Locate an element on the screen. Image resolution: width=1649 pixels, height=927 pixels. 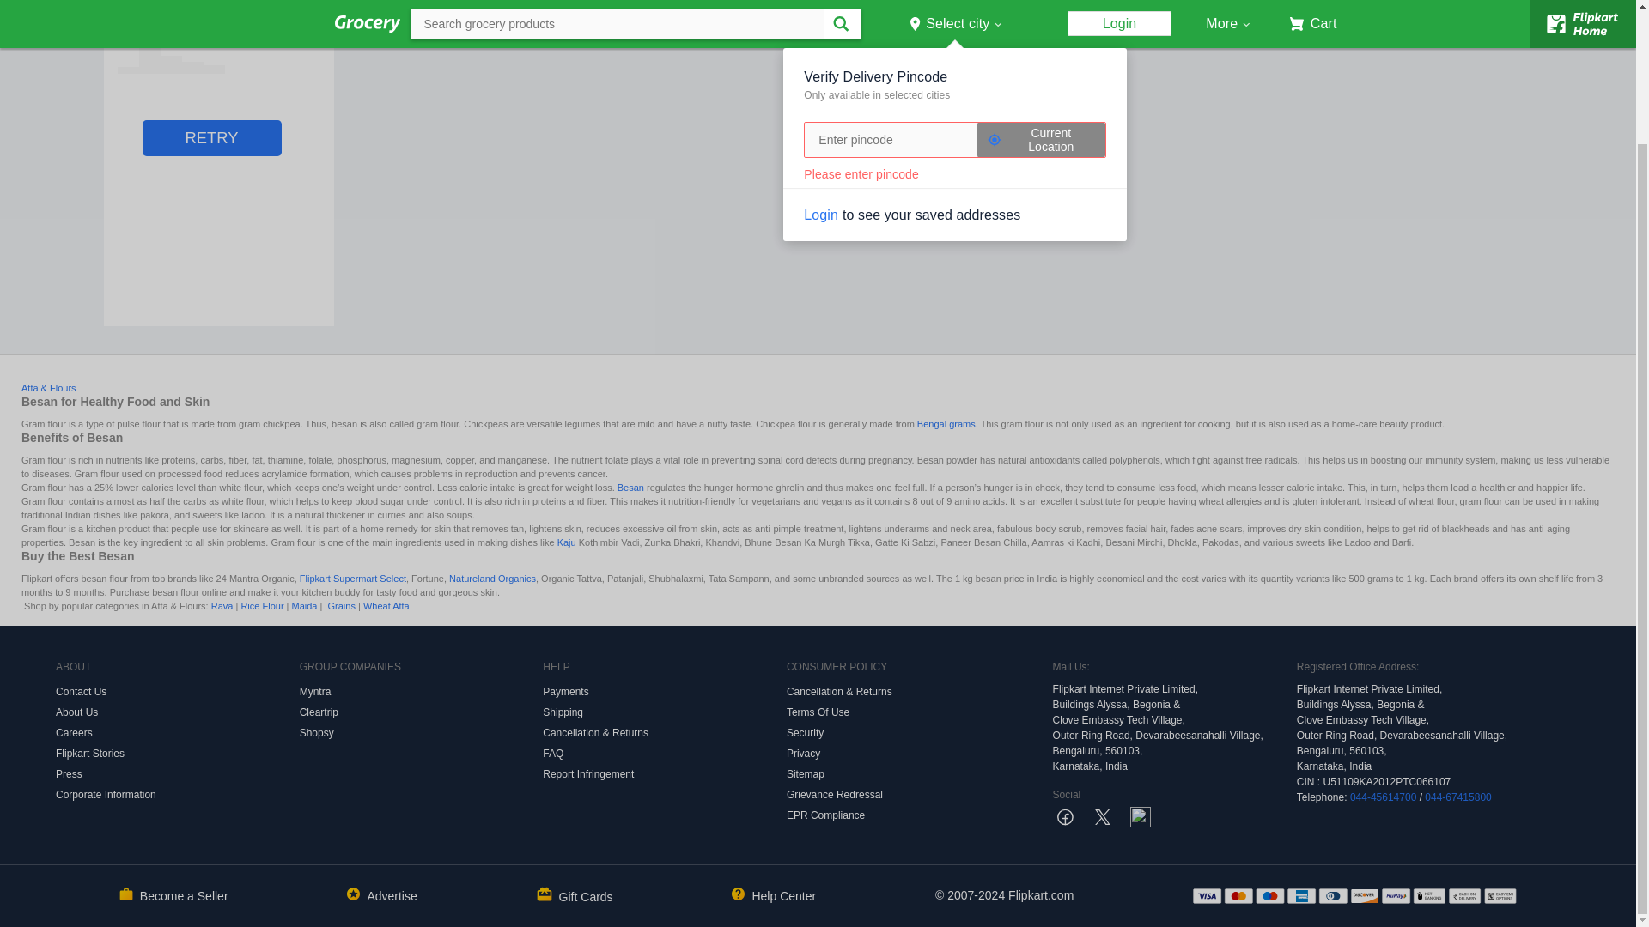
FAQ is located at coordinates (664, 754).